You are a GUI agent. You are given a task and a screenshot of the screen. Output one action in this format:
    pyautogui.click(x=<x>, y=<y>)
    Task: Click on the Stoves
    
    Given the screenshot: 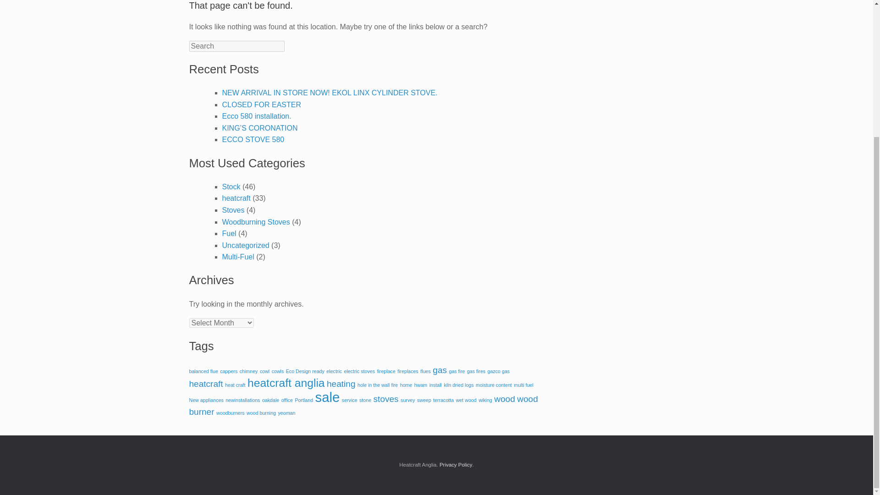 What is the action you would take?
    pyautogui.click(x=233, y=210)
    